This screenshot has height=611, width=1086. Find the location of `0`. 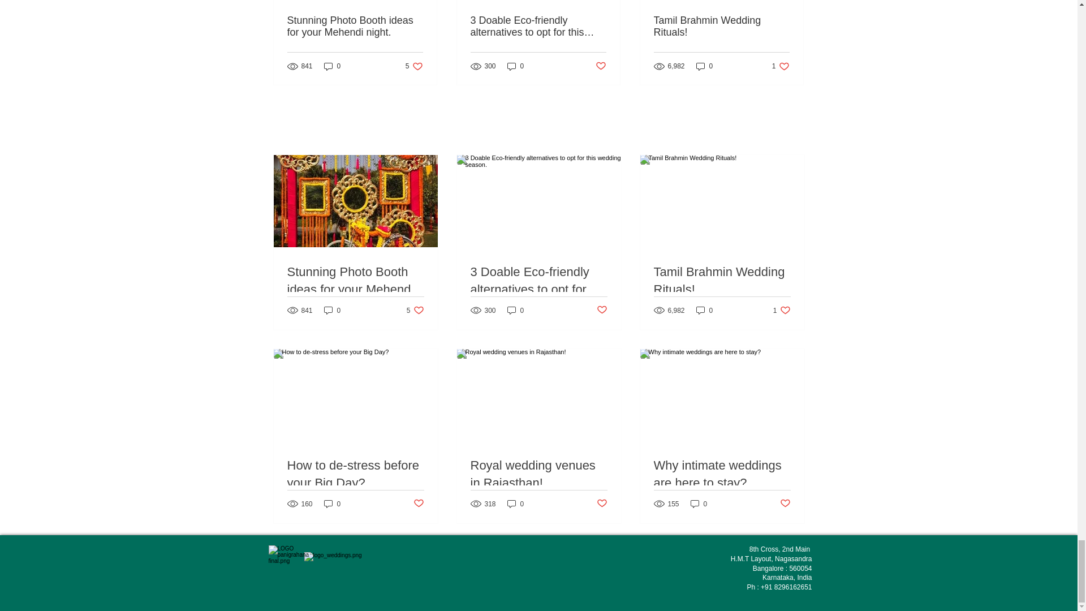

0 is located at coordinates (516, 310).